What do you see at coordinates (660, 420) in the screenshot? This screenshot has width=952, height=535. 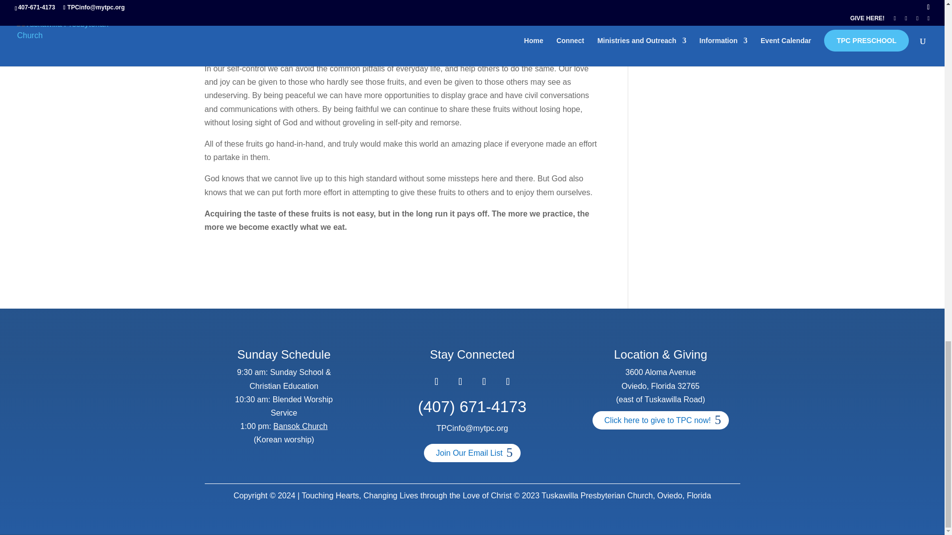 I see `Click here to give to TPC now!` at bounding box center [660, 420].